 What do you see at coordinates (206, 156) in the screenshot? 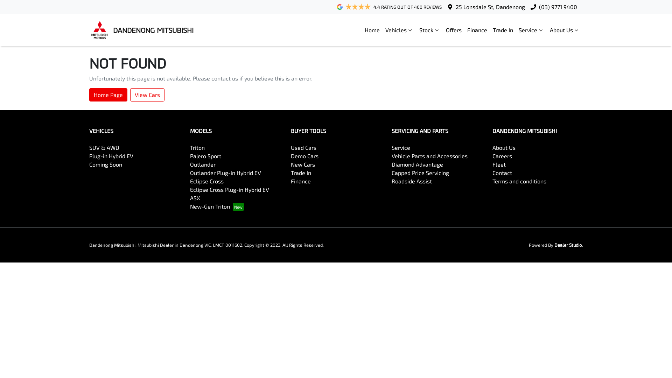
I see `Pajero Sport` at bounding box center [206, 156].